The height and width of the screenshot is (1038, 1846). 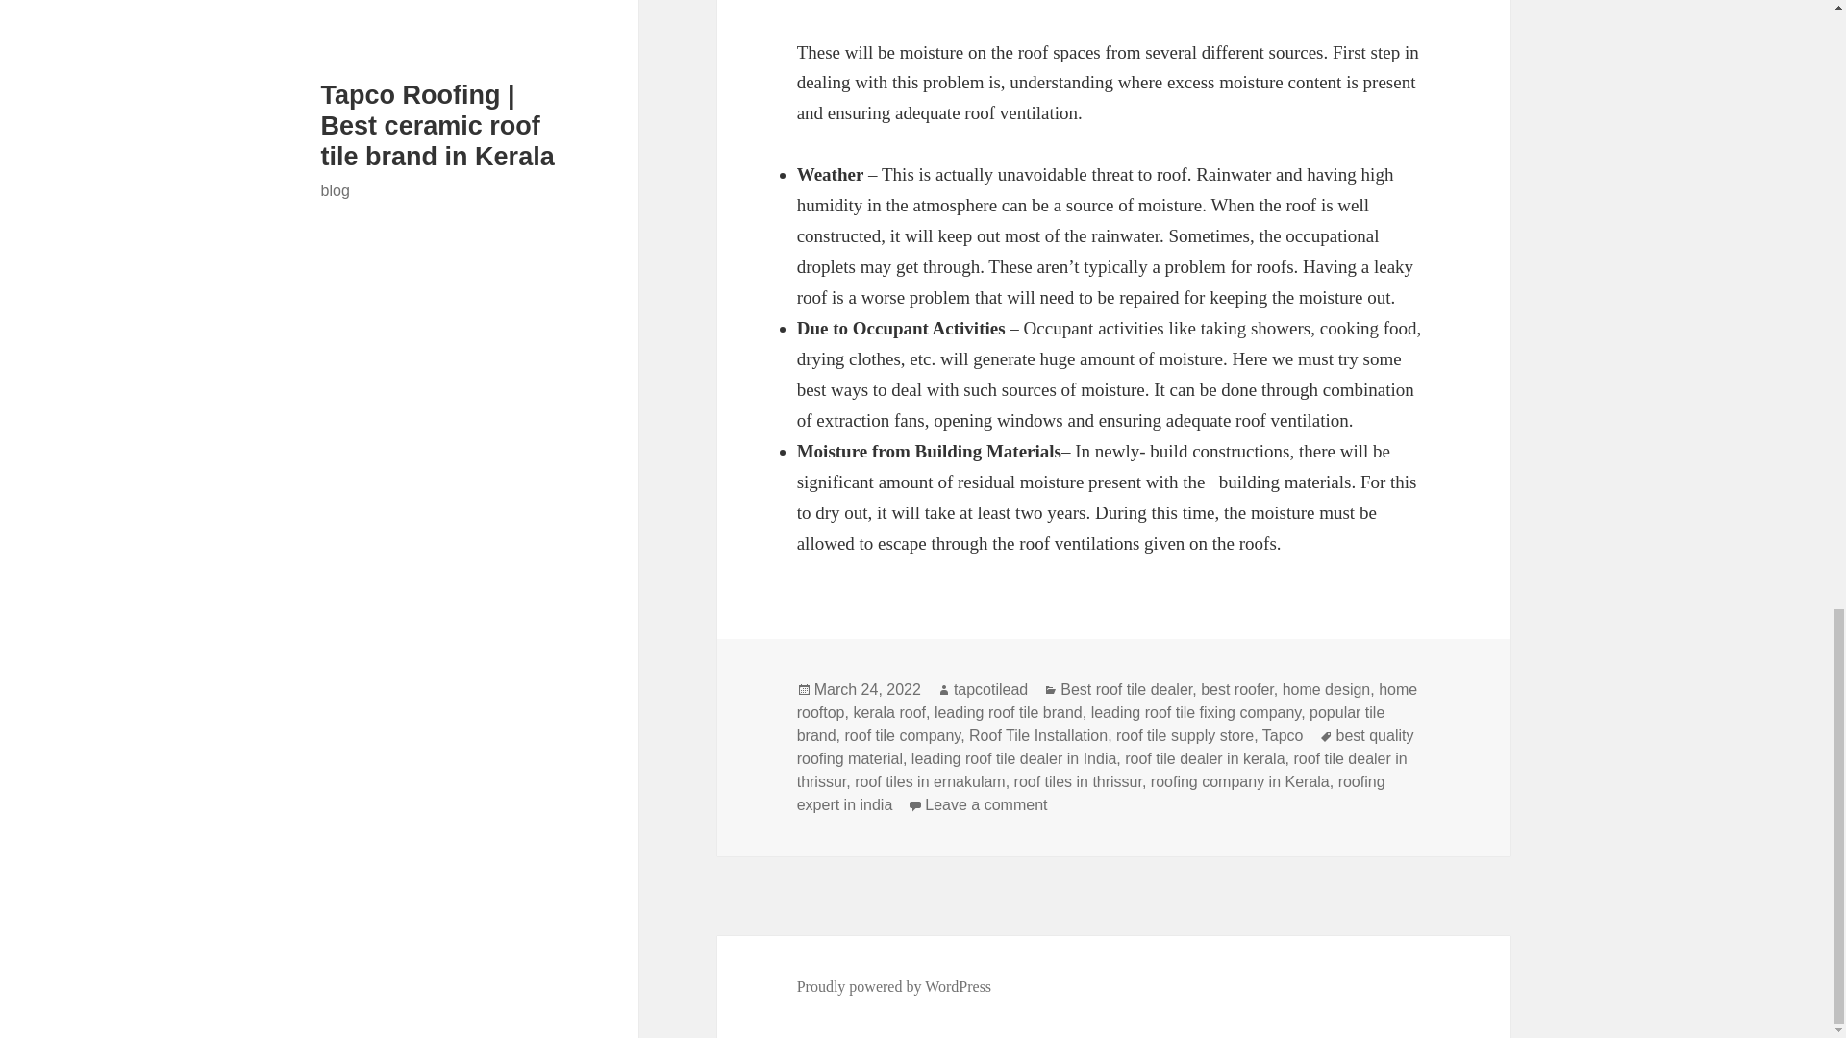 I want to click on roof tiles in ernakulam, so click(x=930, y=781).